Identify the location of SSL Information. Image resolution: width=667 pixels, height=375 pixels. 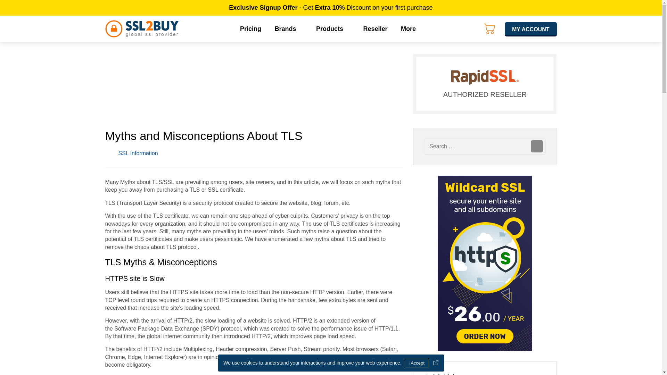
(138, 153).